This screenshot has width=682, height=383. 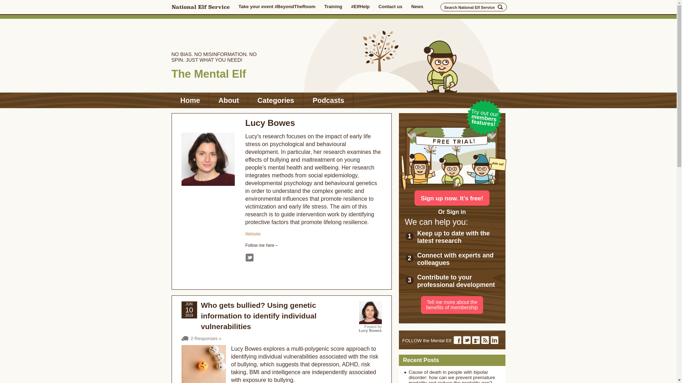 What do you see at coordinates (229, 100) in the screenshot?
I see `About` at bounding box center [229, 100].